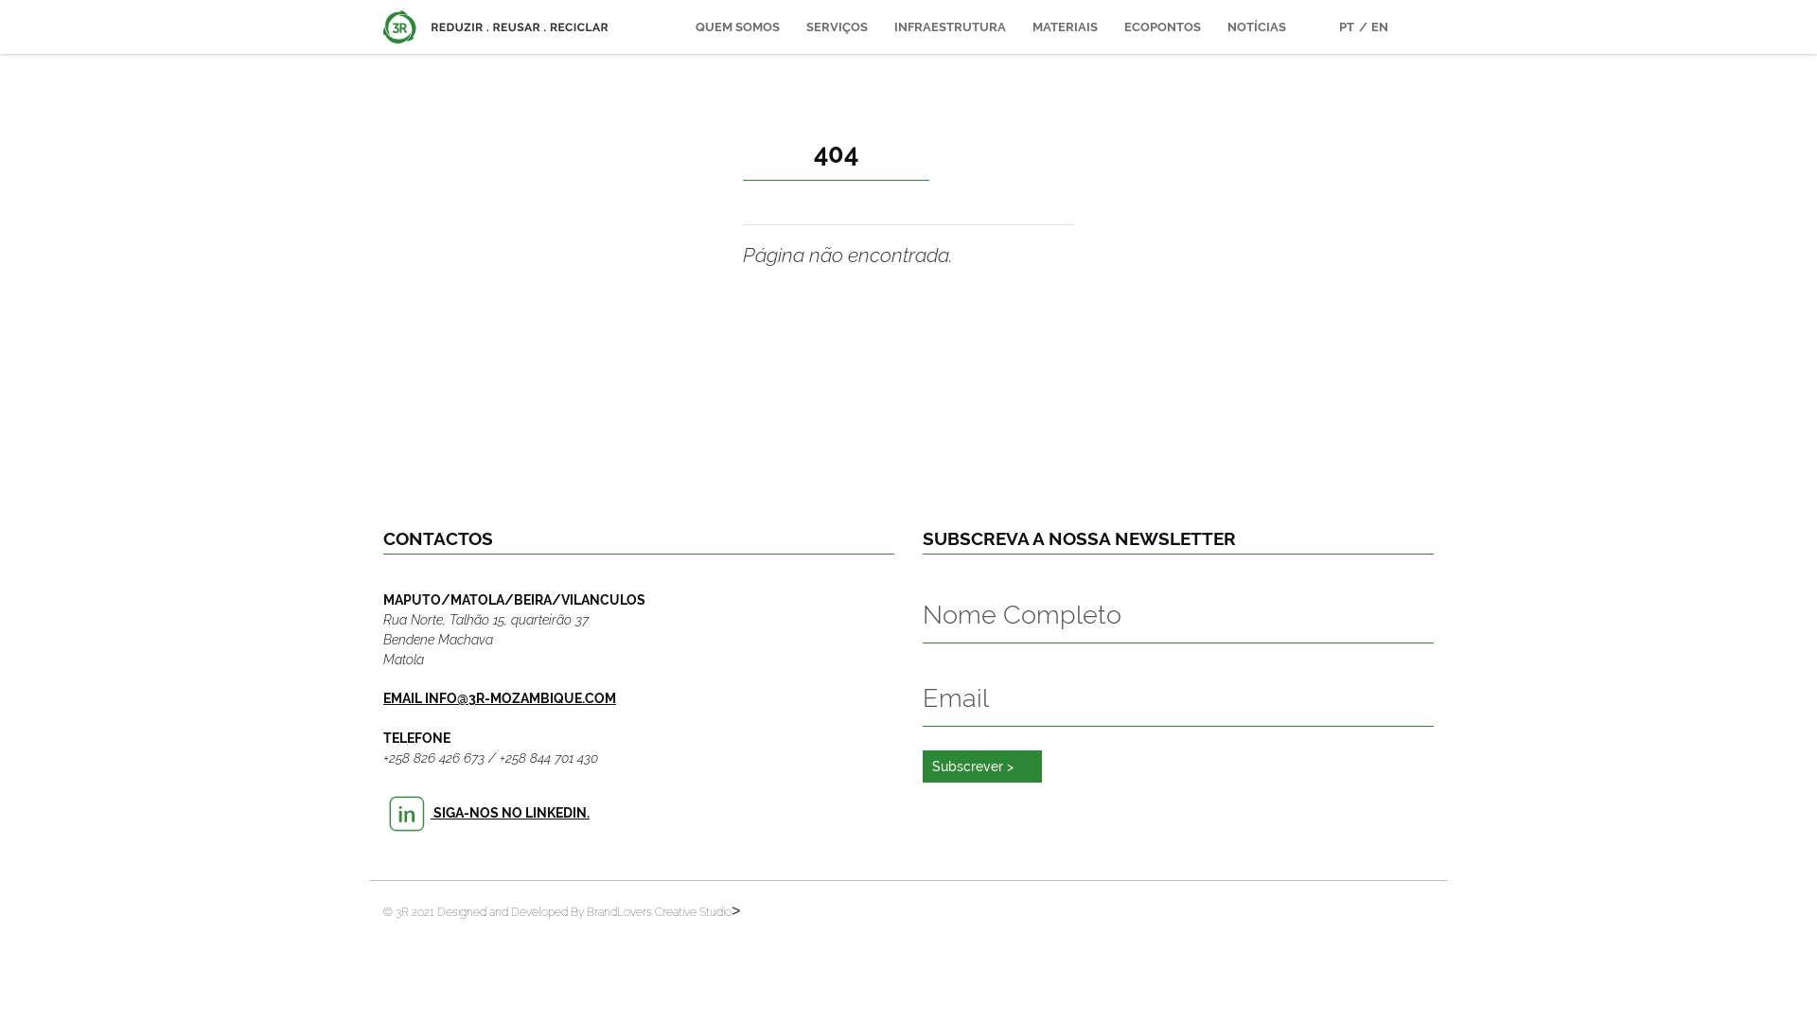 Image resolution: width=1817 pixels, height=1022 pixels. What do you see at coordinates (659, 912) in the screenshot?
I see `BrandLovers Creative Studio` at bounding box center [659, 912].